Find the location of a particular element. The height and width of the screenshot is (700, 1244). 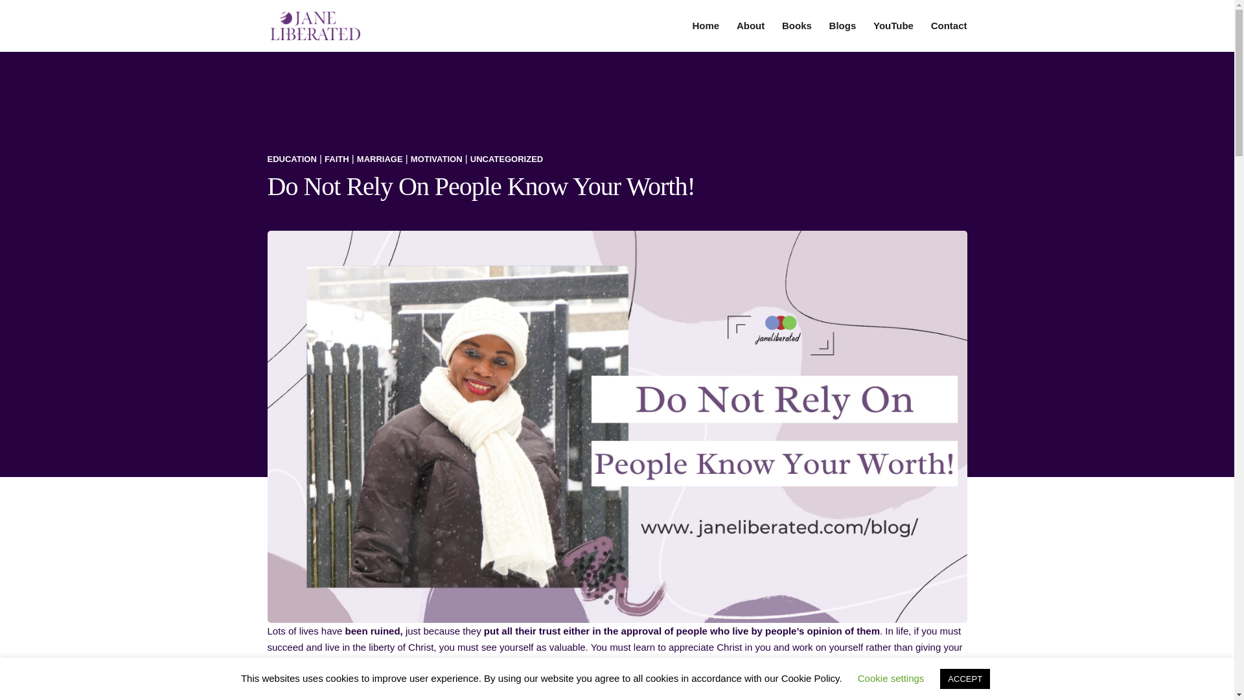

UNCATEGORIZED is located at coordinates (506, 158).